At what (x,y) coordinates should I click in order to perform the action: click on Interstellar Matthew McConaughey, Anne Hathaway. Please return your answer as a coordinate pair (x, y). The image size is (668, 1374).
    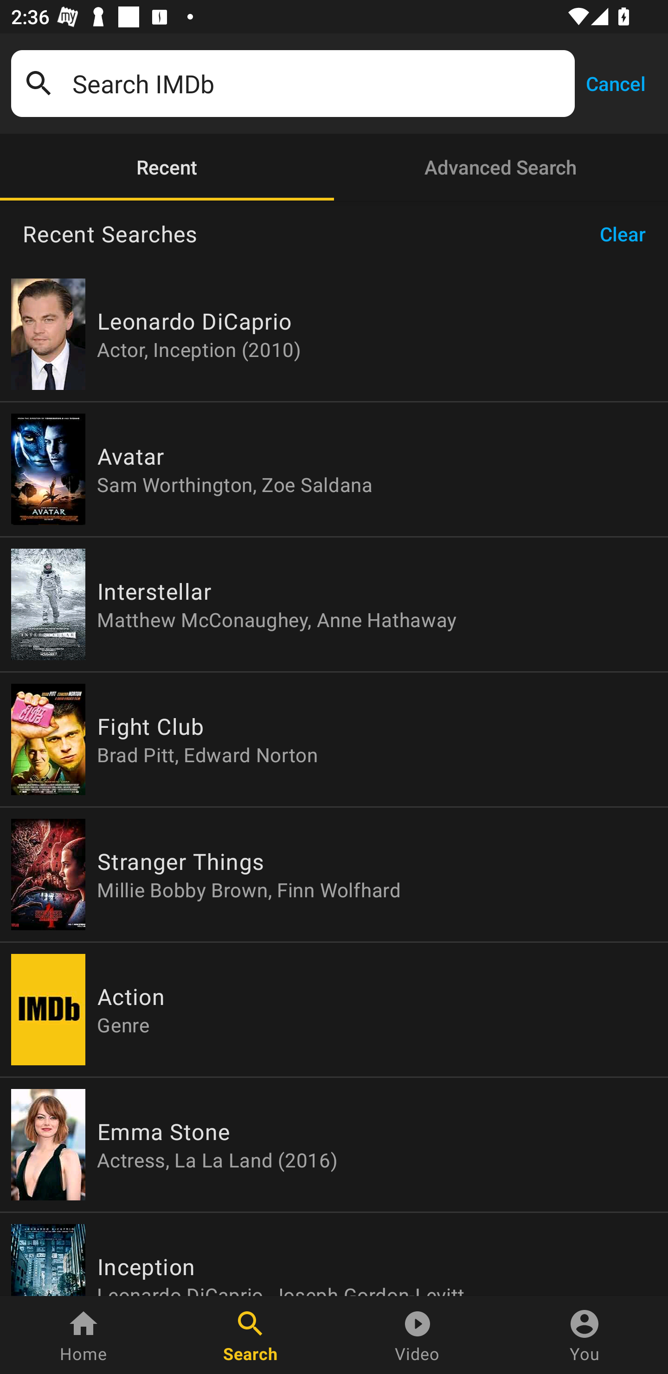
    Looking at the image, I should click on (334, 604).